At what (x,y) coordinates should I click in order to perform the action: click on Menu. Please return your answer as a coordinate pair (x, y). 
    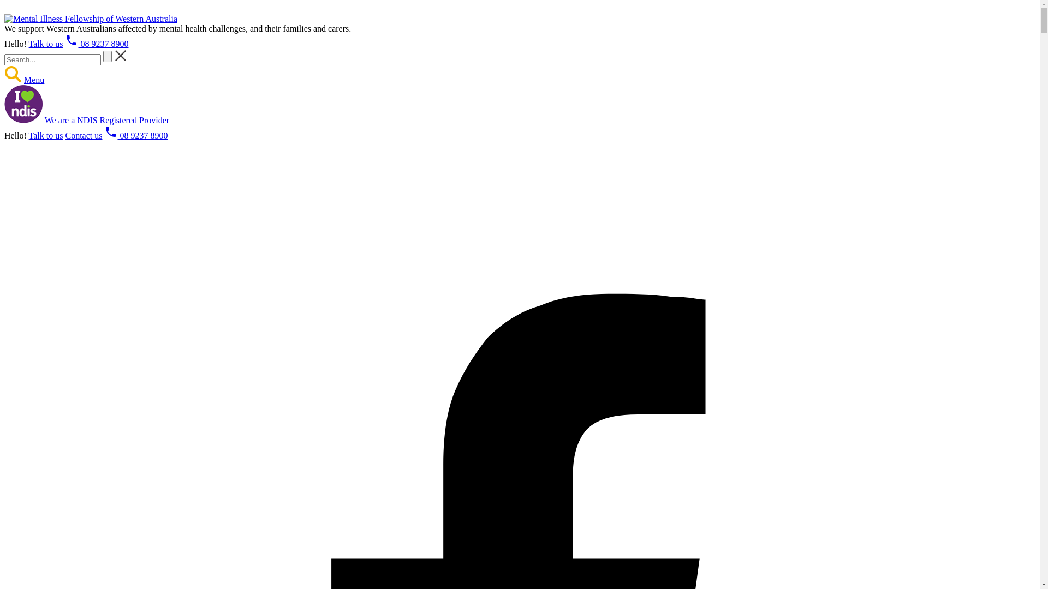
    Looking at the image, I should click on (34, 80).